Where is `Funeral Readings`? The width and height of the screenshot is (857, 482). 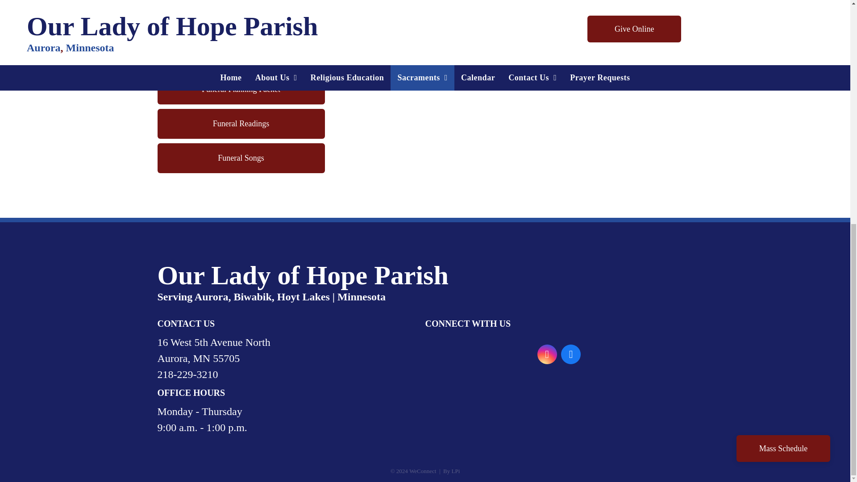
Funeral Readings is located at coordinates (241, 124).